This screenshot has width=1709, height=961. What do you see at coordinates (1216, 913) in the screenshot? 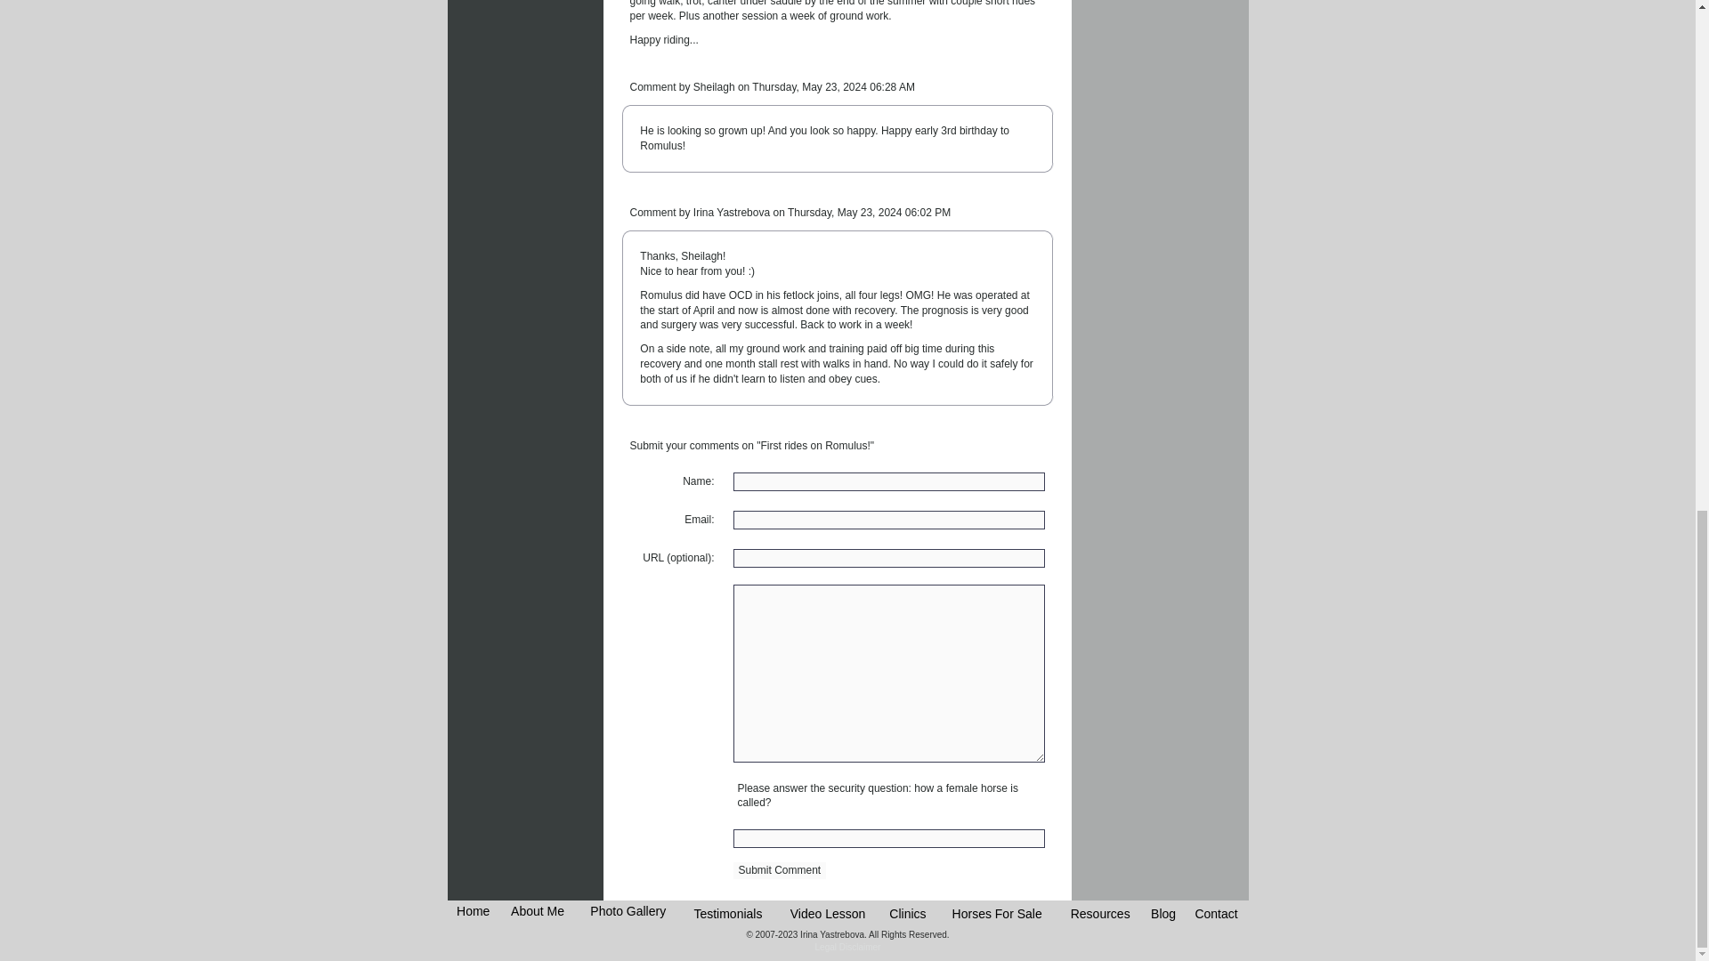
I see `Contact` at bounding box center [1216, 913].